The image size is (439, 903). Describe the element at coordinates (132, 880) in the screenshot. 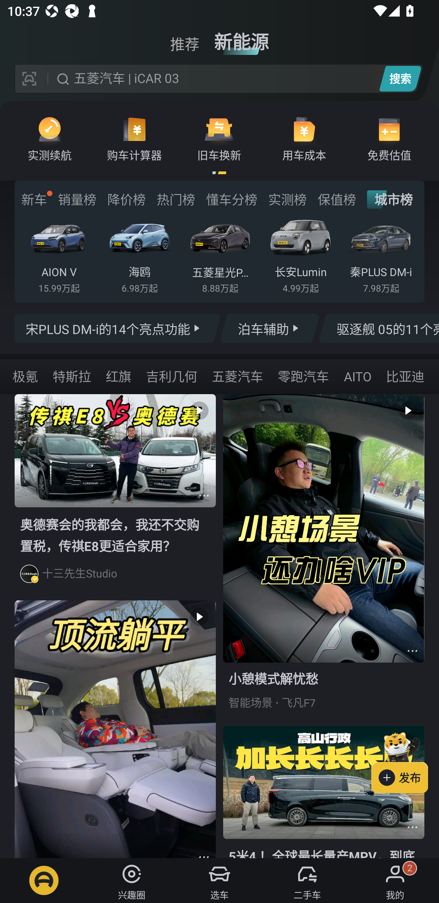

I see ` 兴趣圈` at that location.